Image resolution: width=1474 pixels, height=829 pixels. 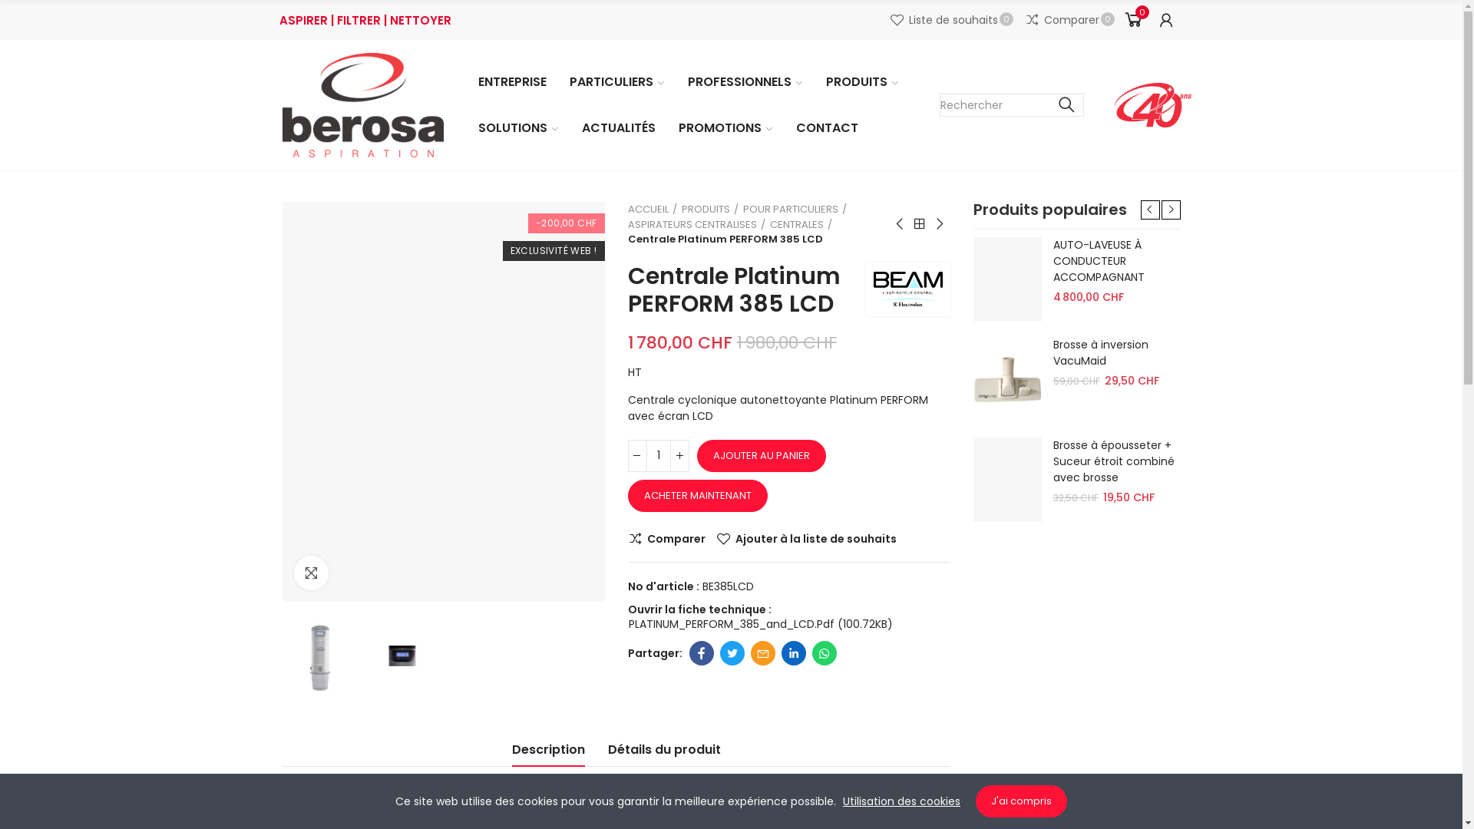 What do you see at coordinates (1070, 20) in the screenshot?
I see `Comparer
0` at bounding box center [1070, 20].